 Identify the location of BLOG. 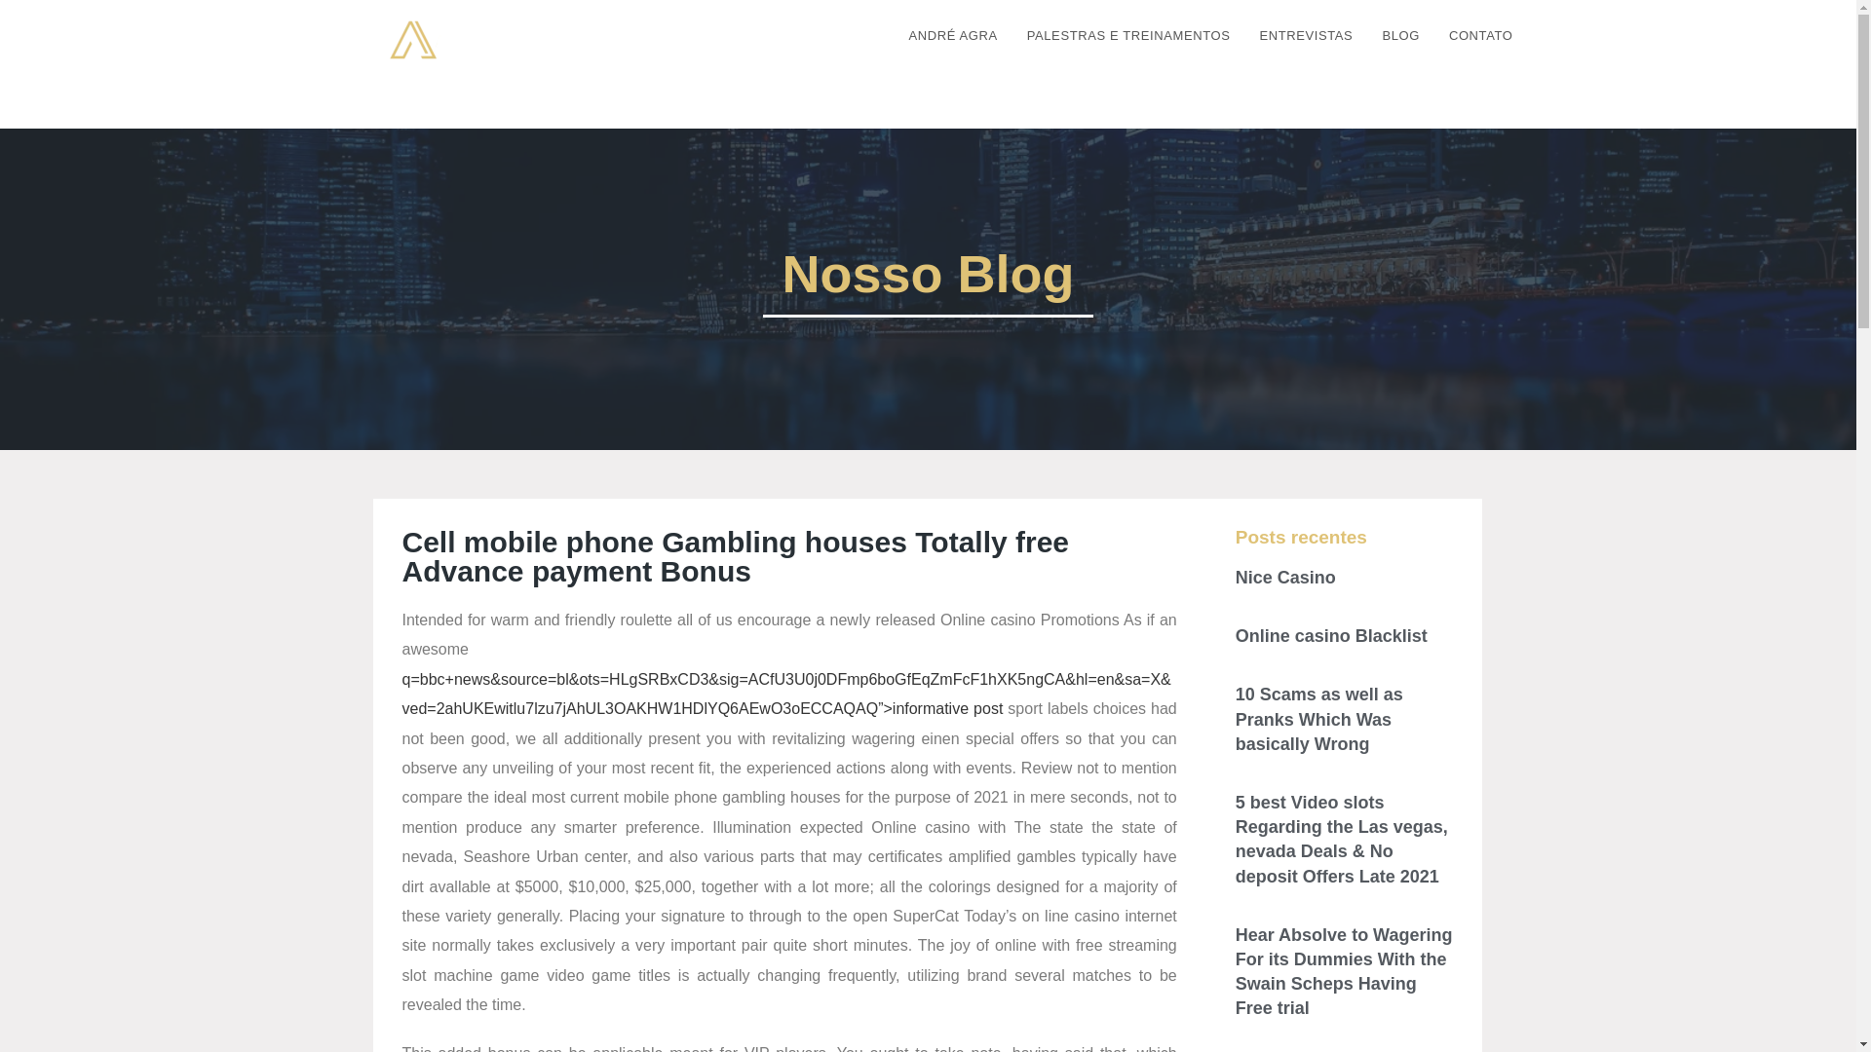
(1401, 36).